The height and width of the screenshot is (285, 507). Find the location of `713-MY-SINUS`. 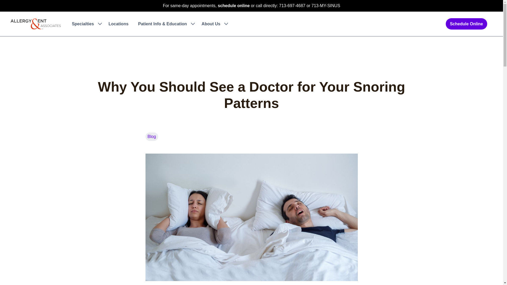

713-MY-SINUS is located at coordinates (326, 6).